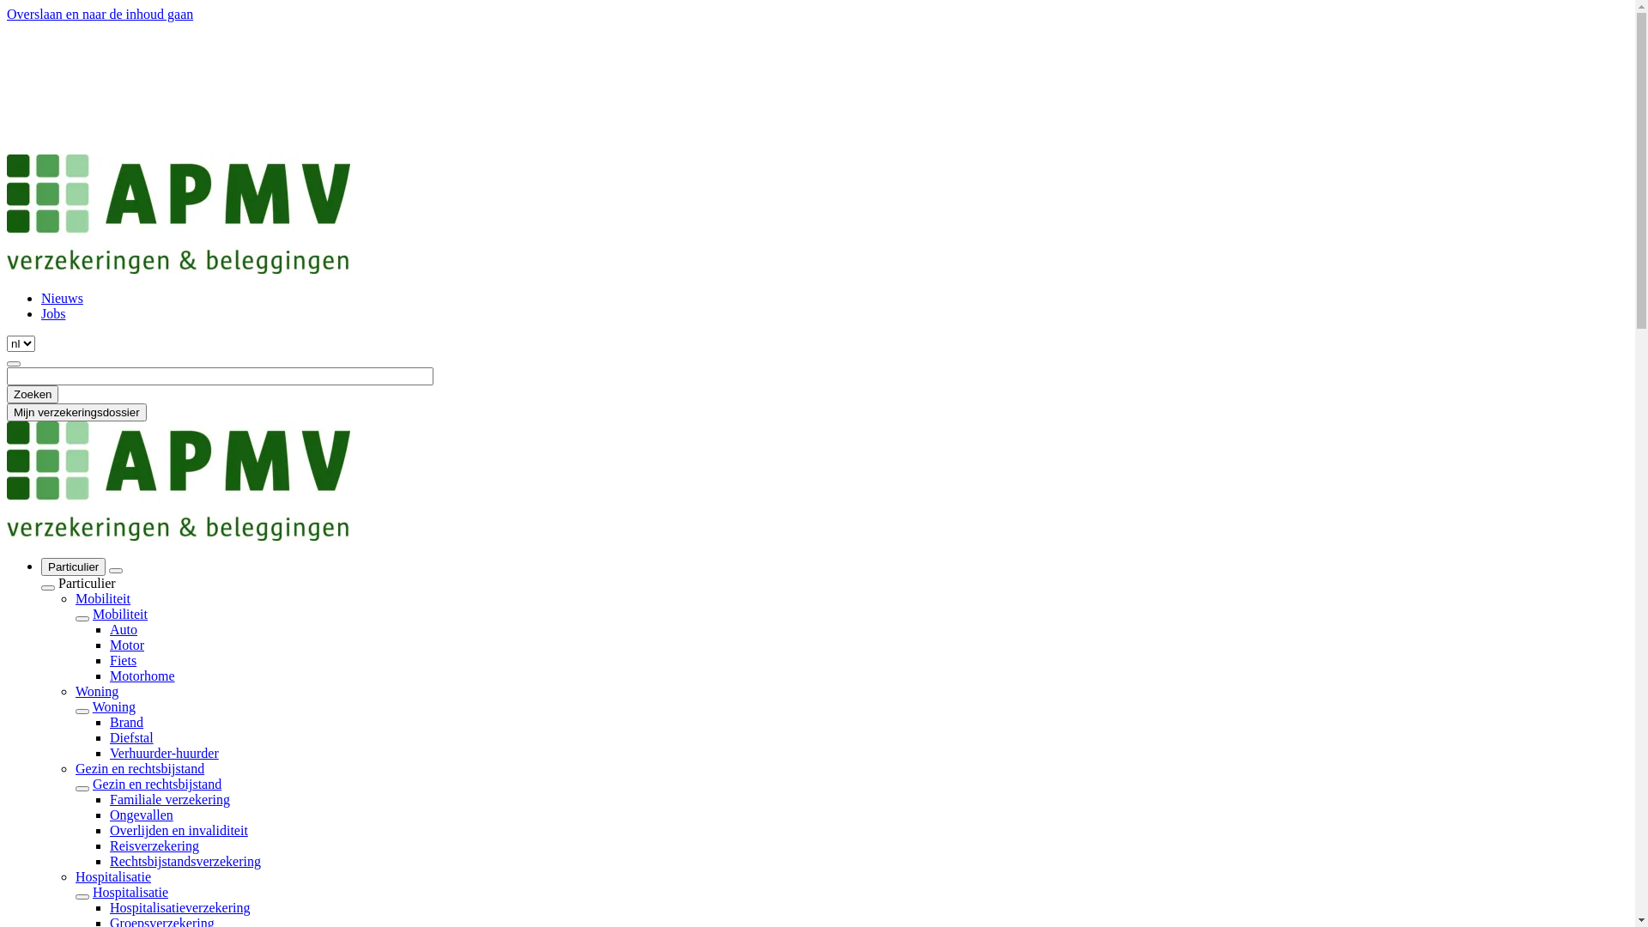 The height and width of the screenshot is (927, 1648). Describe the element at coordinates (132, 738) in the screenshot. I see `Diefstal` at that location.